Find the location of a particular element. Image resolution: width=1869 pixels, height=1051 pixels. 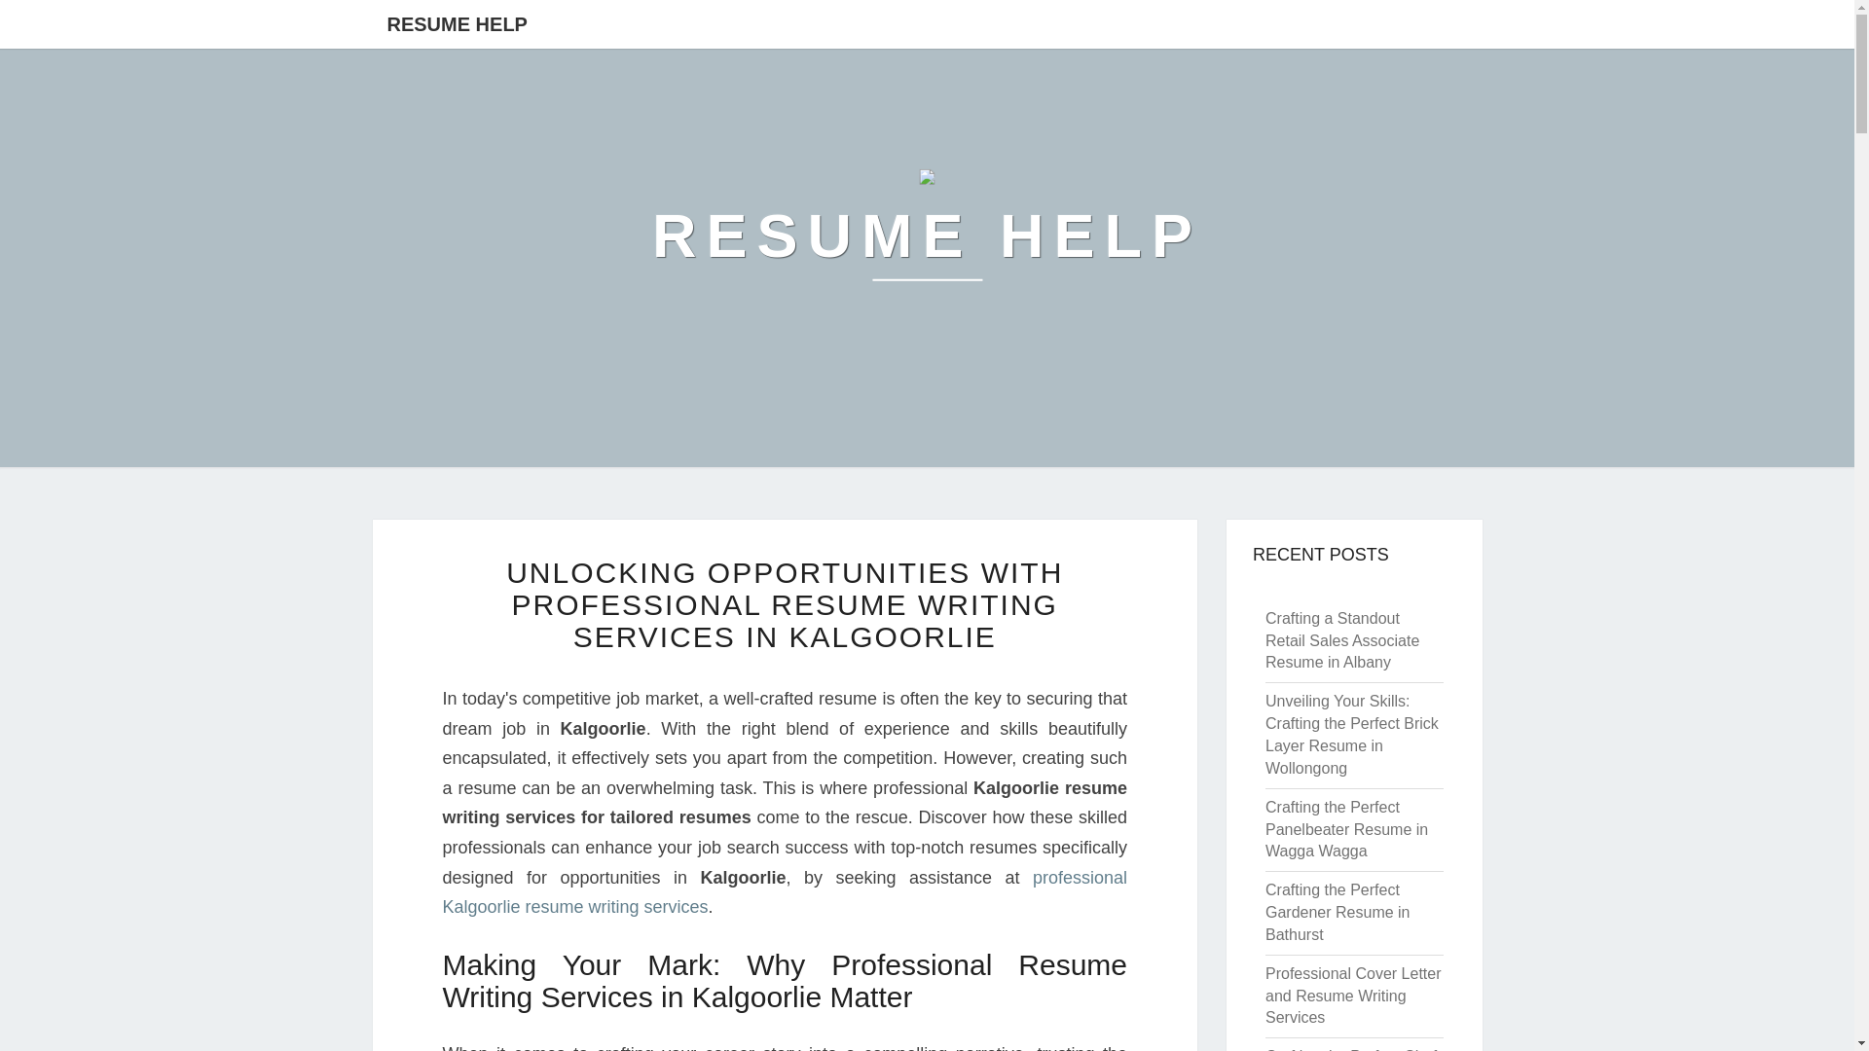

Resume Help is located at coordinates (927, 236).